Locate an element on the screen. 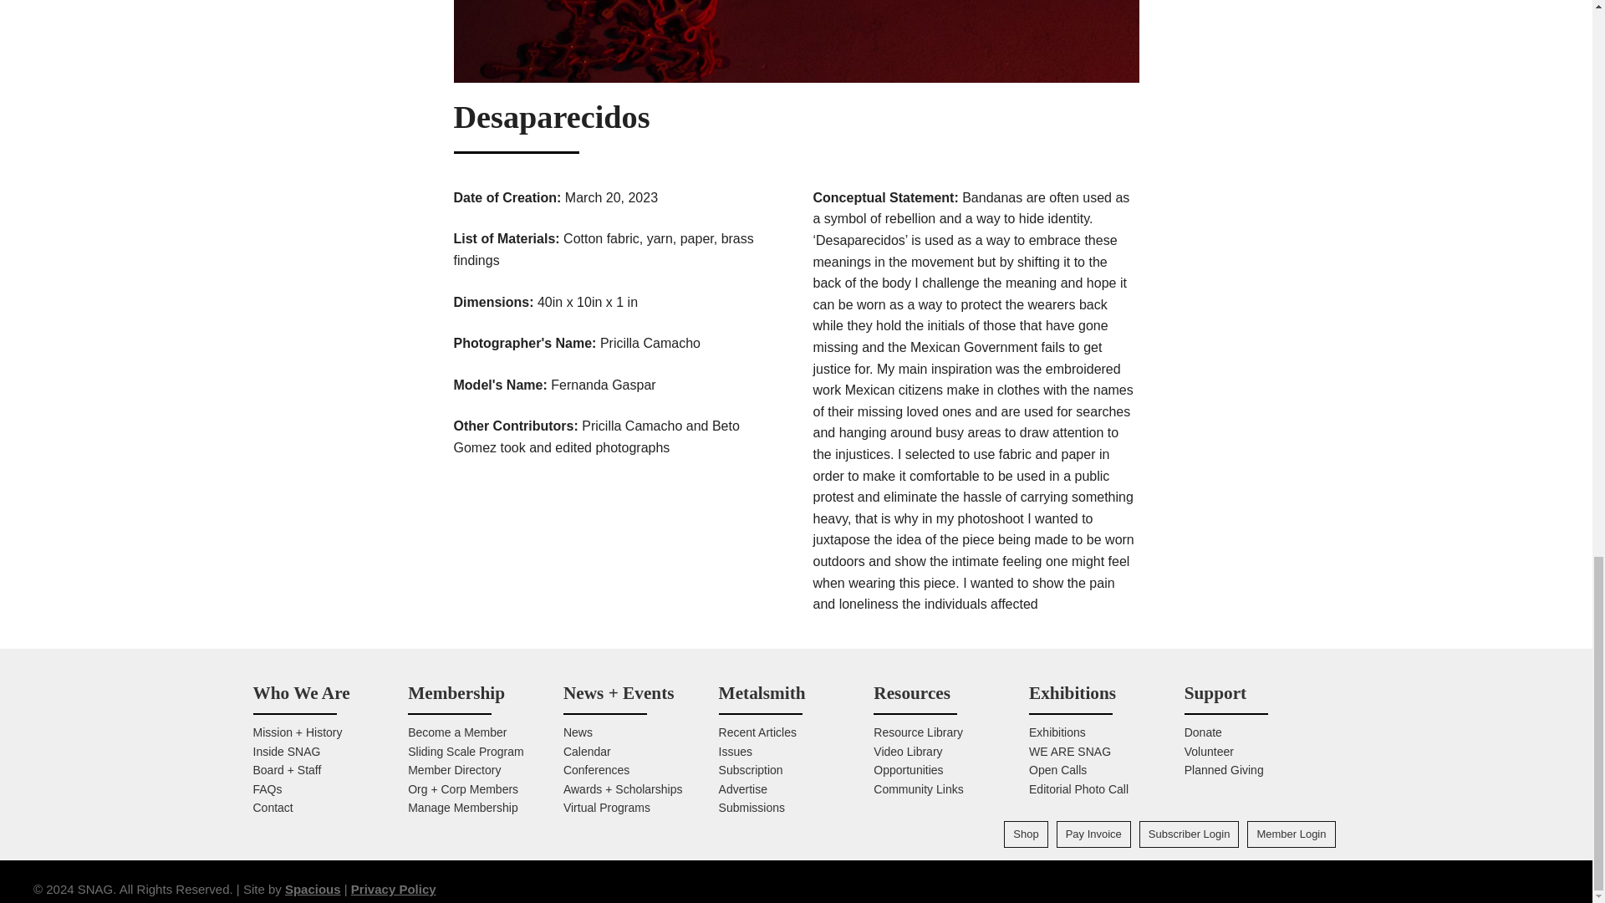 The image size is (1605, 903). Support is located at coordinates (1215, 692).